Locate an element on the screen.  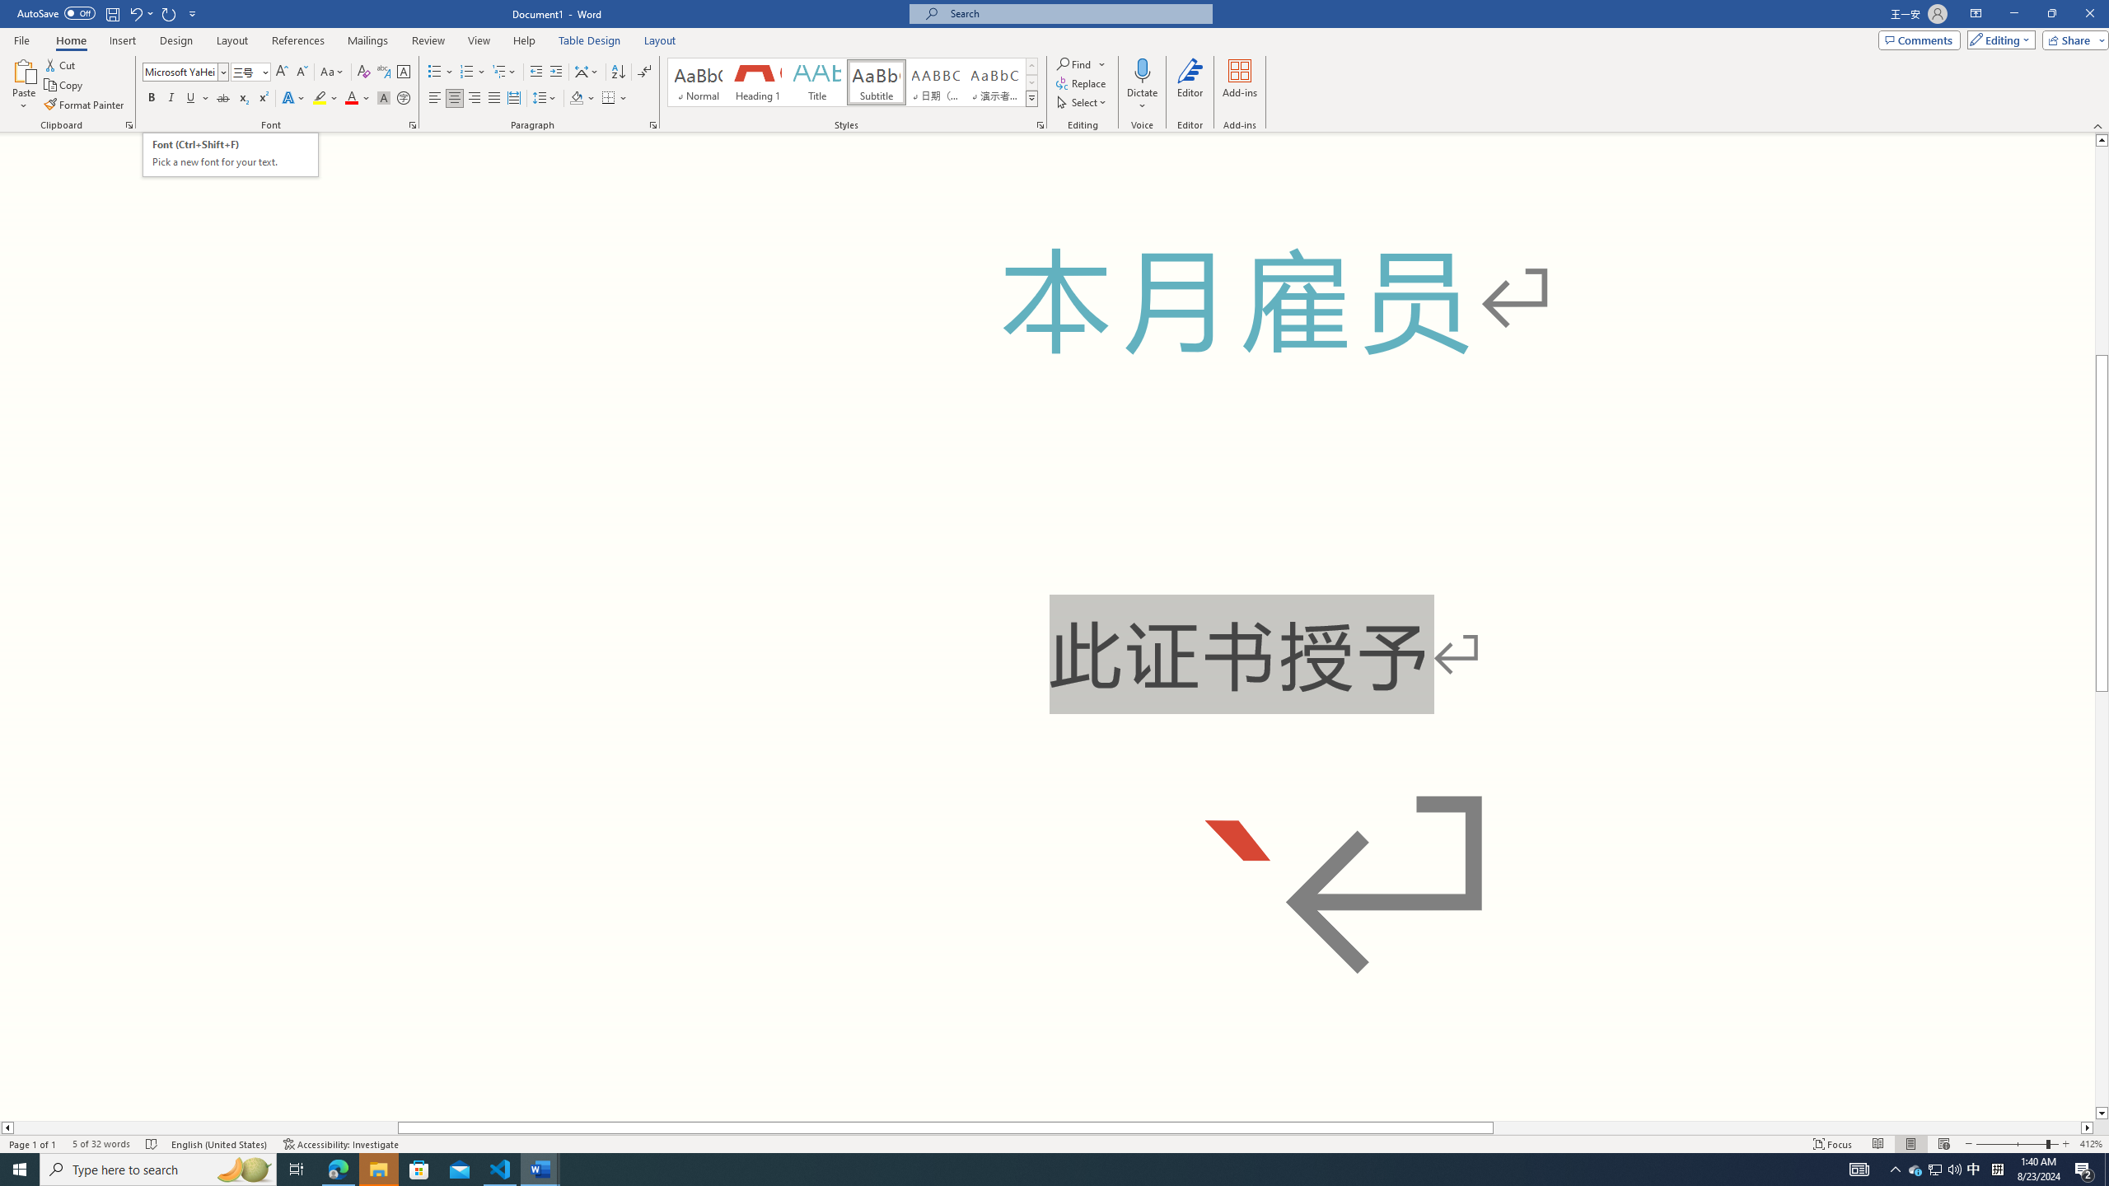
Line down is located at coordinates (2102, 1114).